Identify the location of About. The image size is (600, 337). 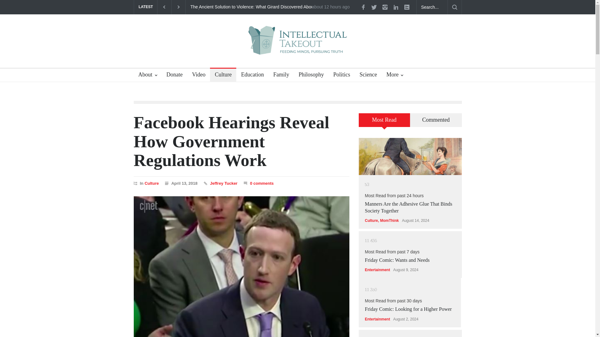
(148, 76).